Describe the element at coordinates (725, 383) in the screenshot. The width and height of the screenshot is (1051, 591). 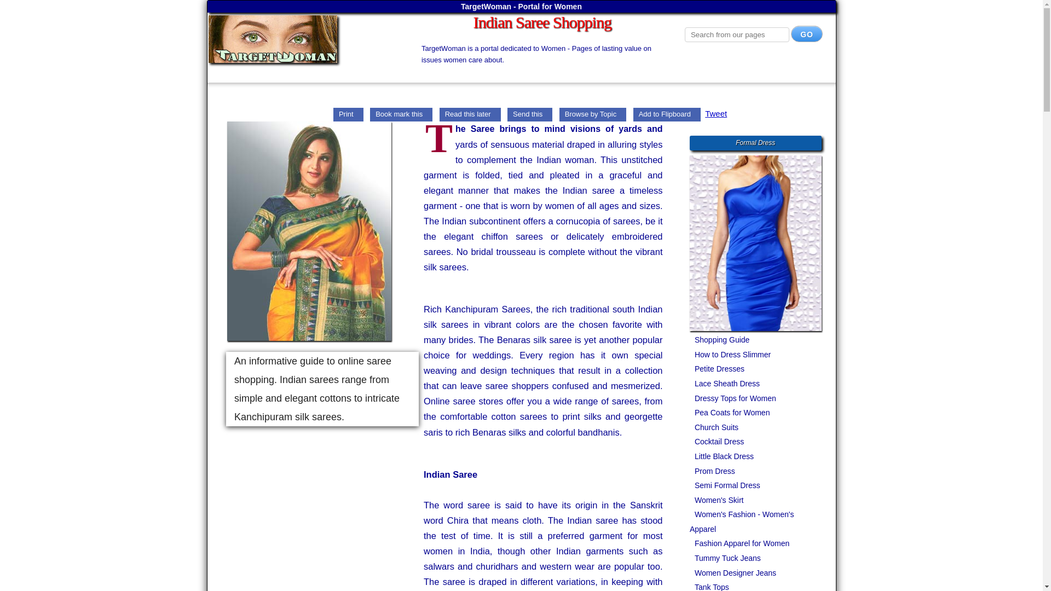
I see `Lace Sheath Dress` at that location.